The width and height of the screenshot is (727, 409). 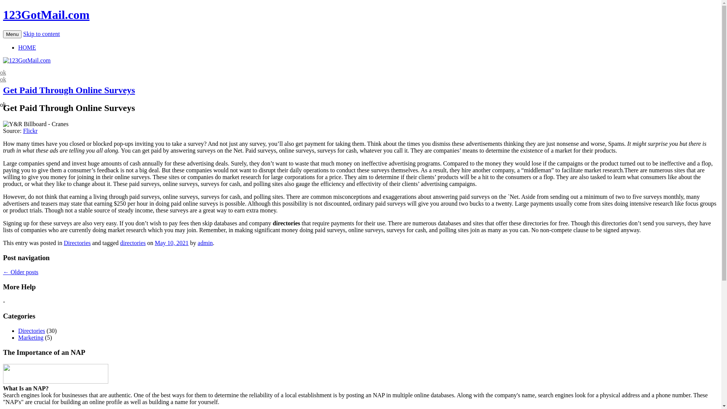 I want to click on Directories, so click(x=32, y=331).